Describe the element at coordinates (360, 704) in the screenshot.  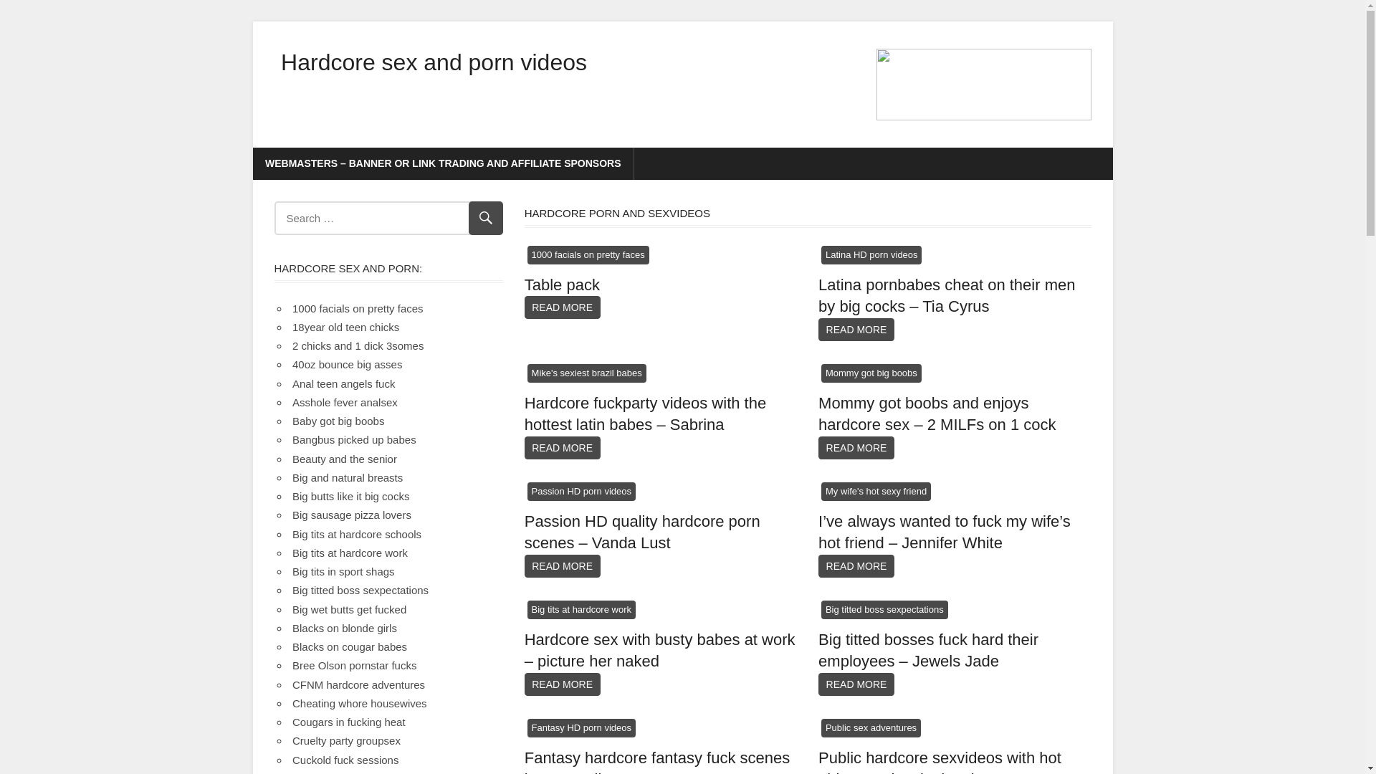
I see `Cheating whore housewives` at that location.